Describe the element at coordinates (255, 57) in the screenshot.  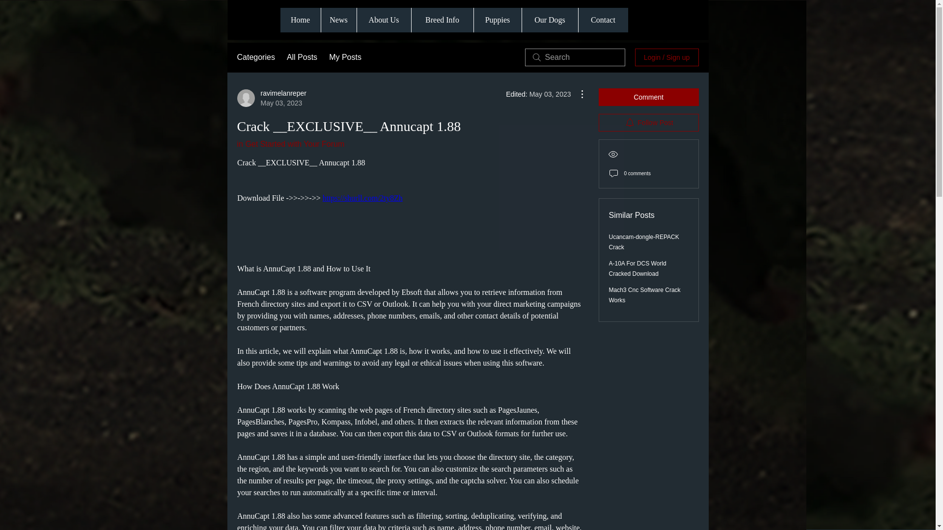
I see `Categories` at that location.